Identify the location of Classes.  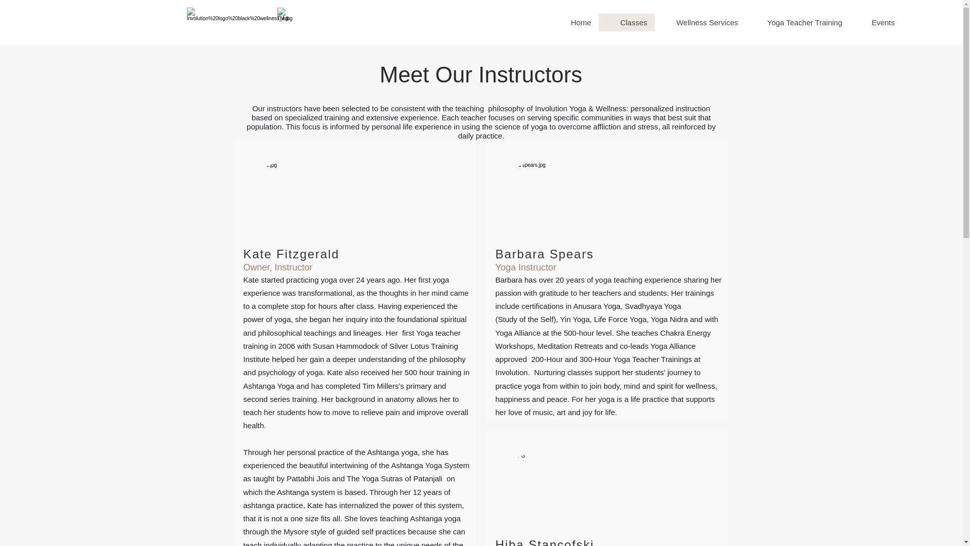
(626, 22).